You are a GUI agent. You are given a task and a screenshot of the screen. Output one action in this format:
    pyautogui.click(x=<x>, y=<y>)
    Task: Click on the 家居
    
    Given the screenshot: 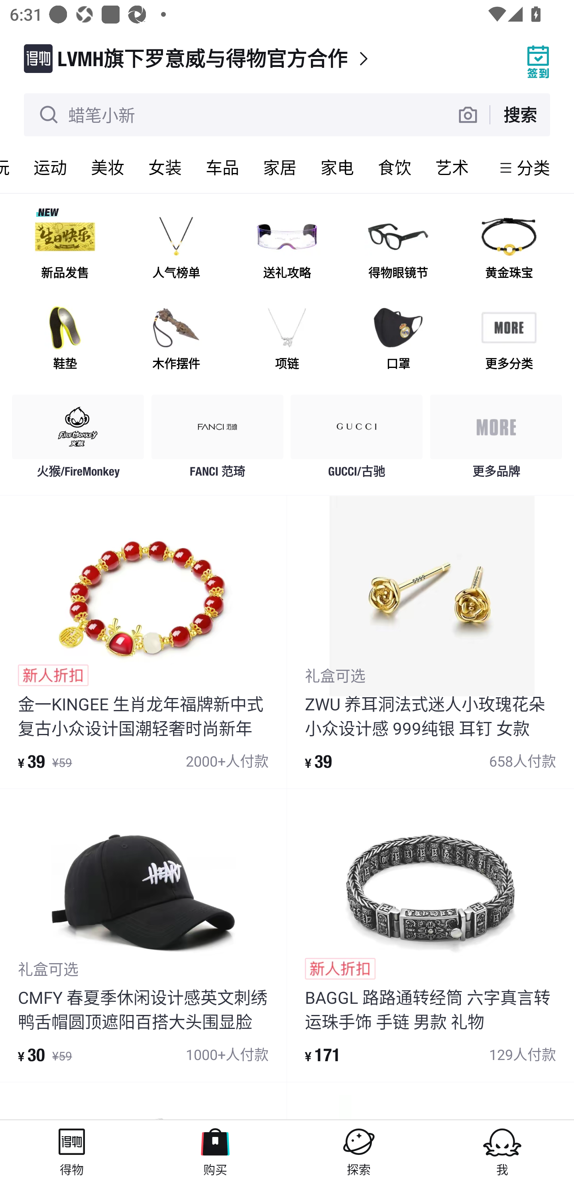 What is the action you would take?
    pyautogui.click(x=280, y=167)
    